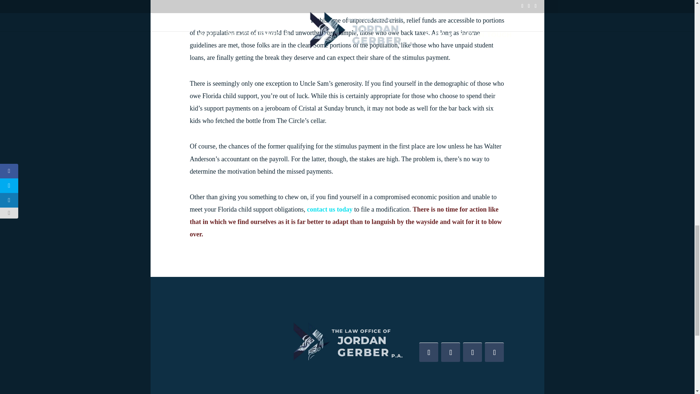  What do you see at coordinates (472, 352) in the screenshot?
I see `Follow on LinkedIn` at bounding box center [472, 352].